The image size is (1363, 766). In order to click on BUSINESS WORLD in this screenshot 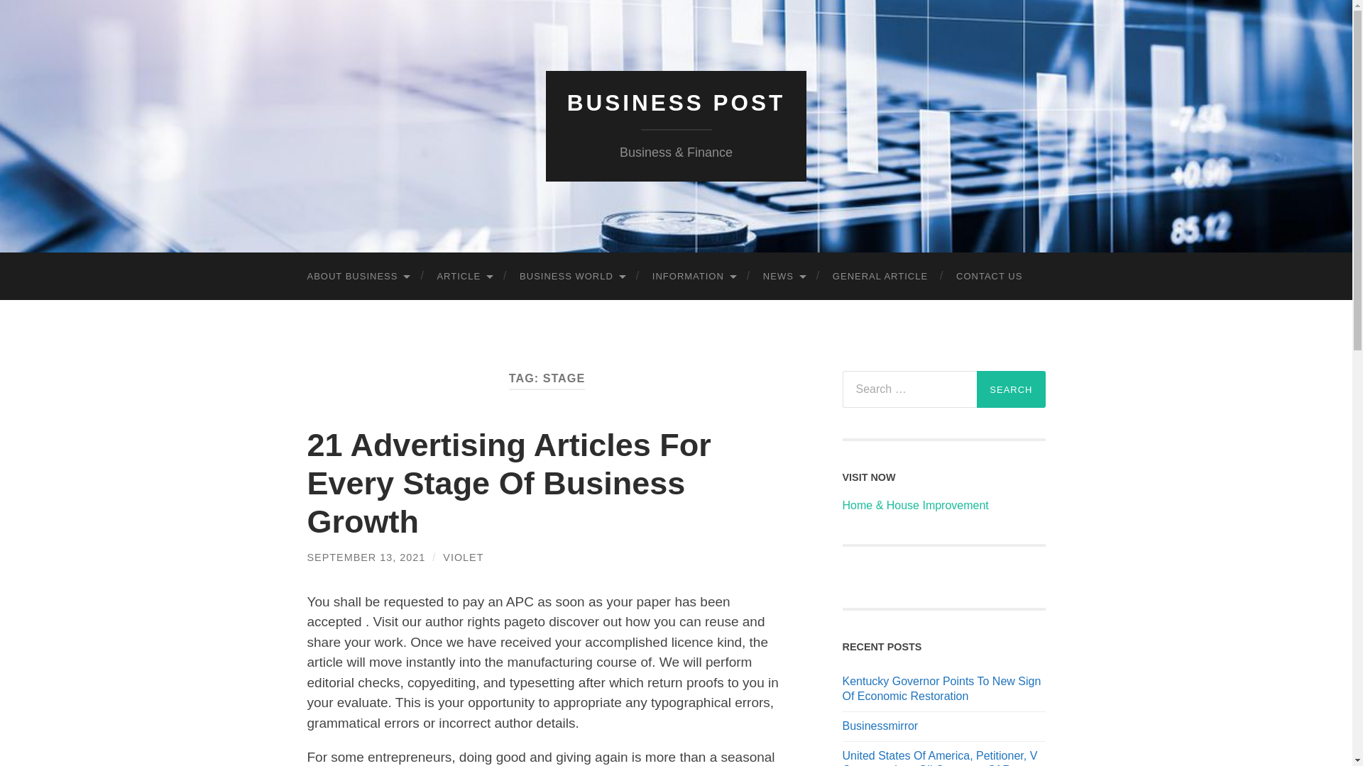, I will do `click(571, 277)`.